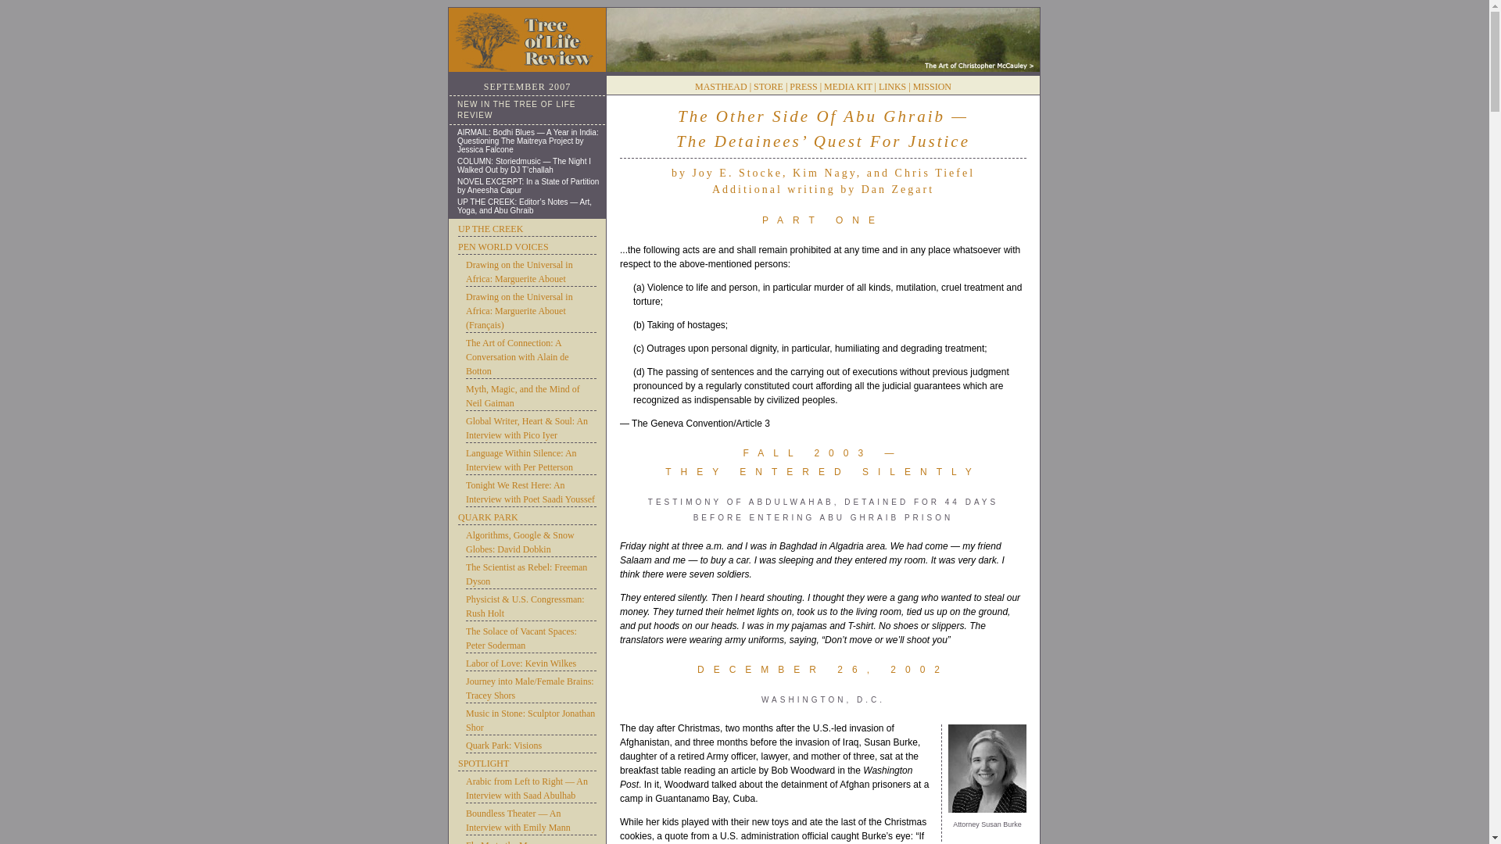  What do you see at coordinates (530, 492) in the screenshot?
I see `Tonight We Rest Here: An Interview with Poet Saadi Youssef` at bounding box center [530, 492].